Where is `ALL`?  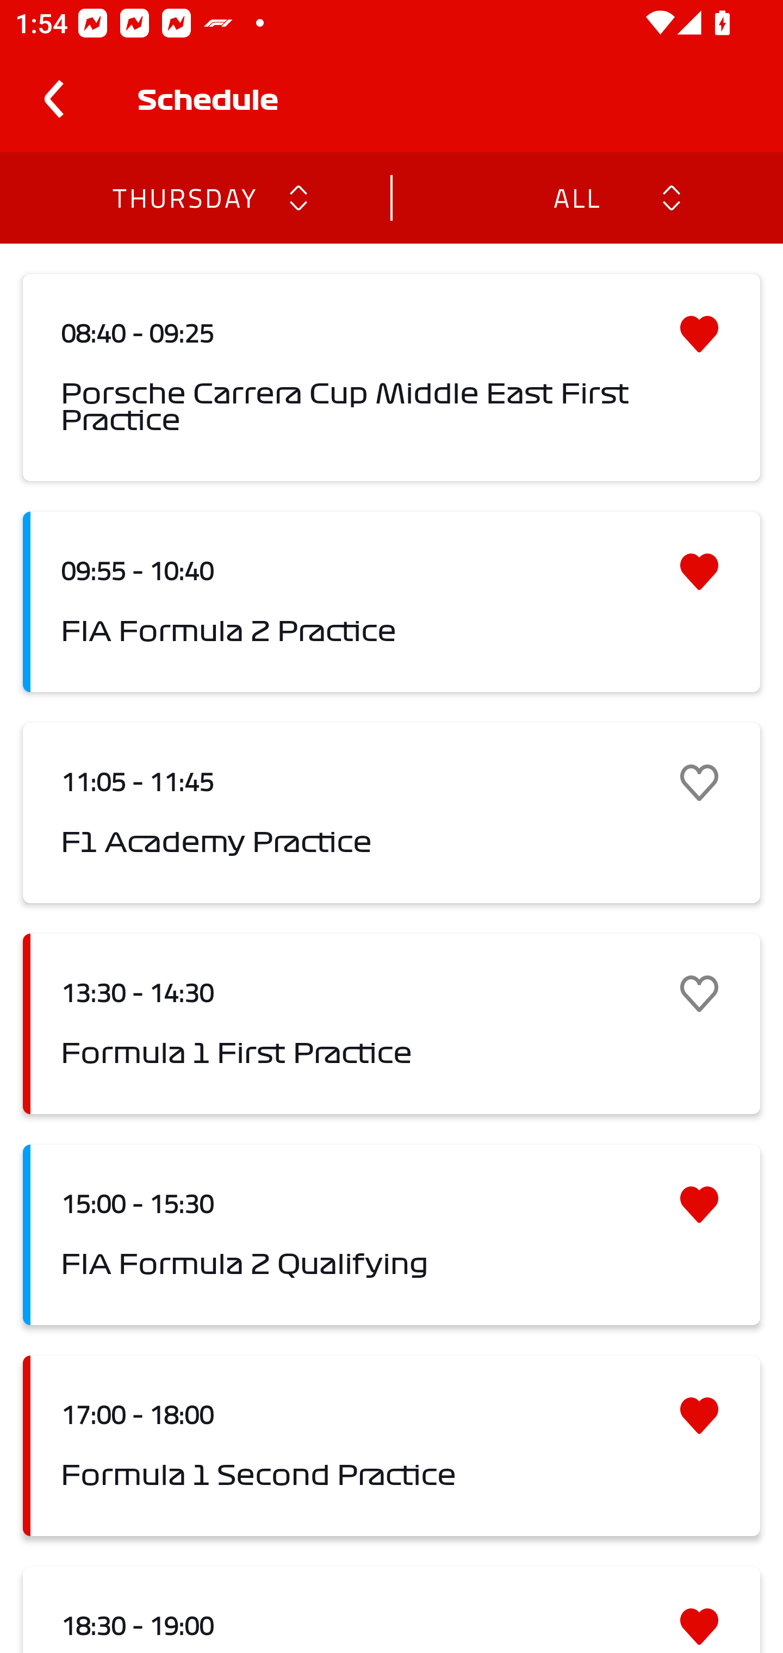 ALL is located at coordinates (576, 197).